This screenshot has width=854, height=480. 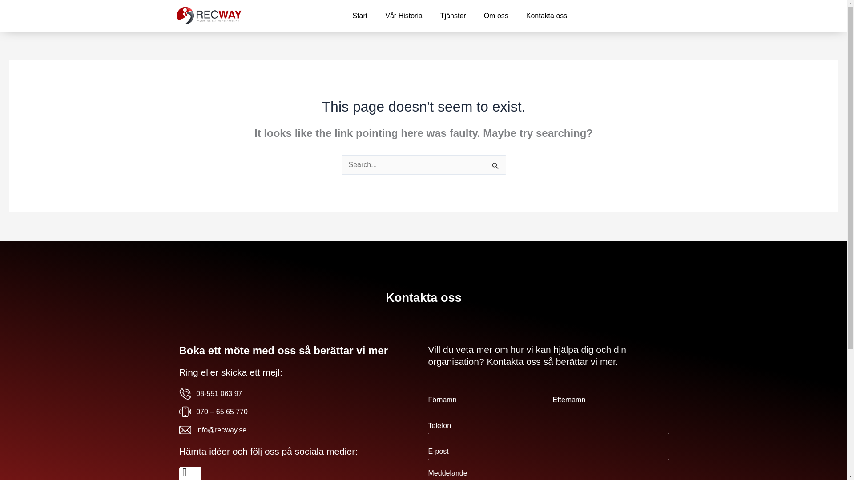 I want to click on Om oss, so click(x=496, y=16).